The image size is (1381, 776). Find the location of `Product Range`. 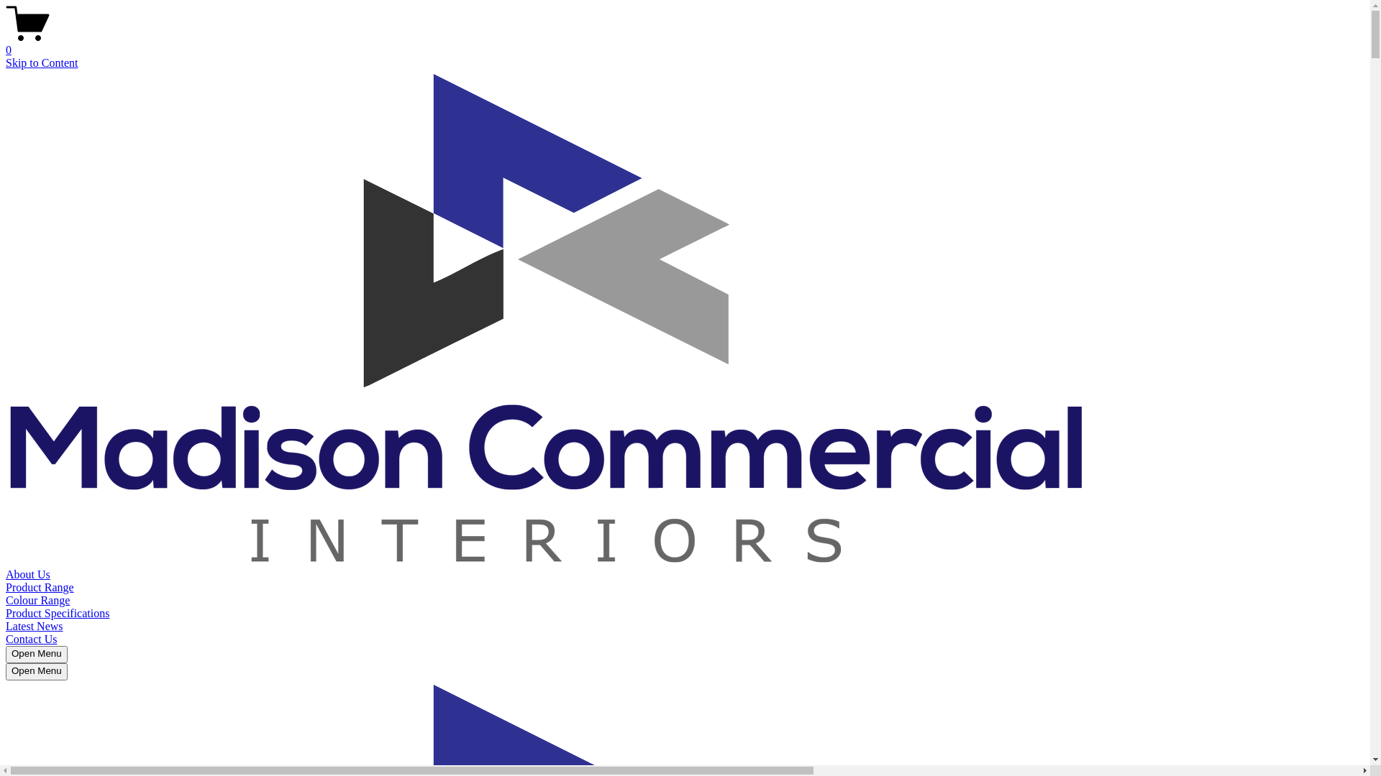

Product Range is located at coordinates (40, 588).